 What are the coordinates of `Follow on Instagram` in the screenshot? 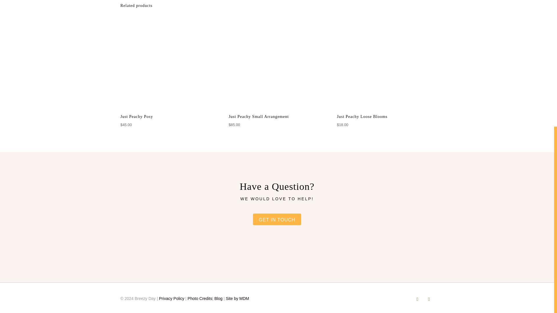 It's located at (429, 299).